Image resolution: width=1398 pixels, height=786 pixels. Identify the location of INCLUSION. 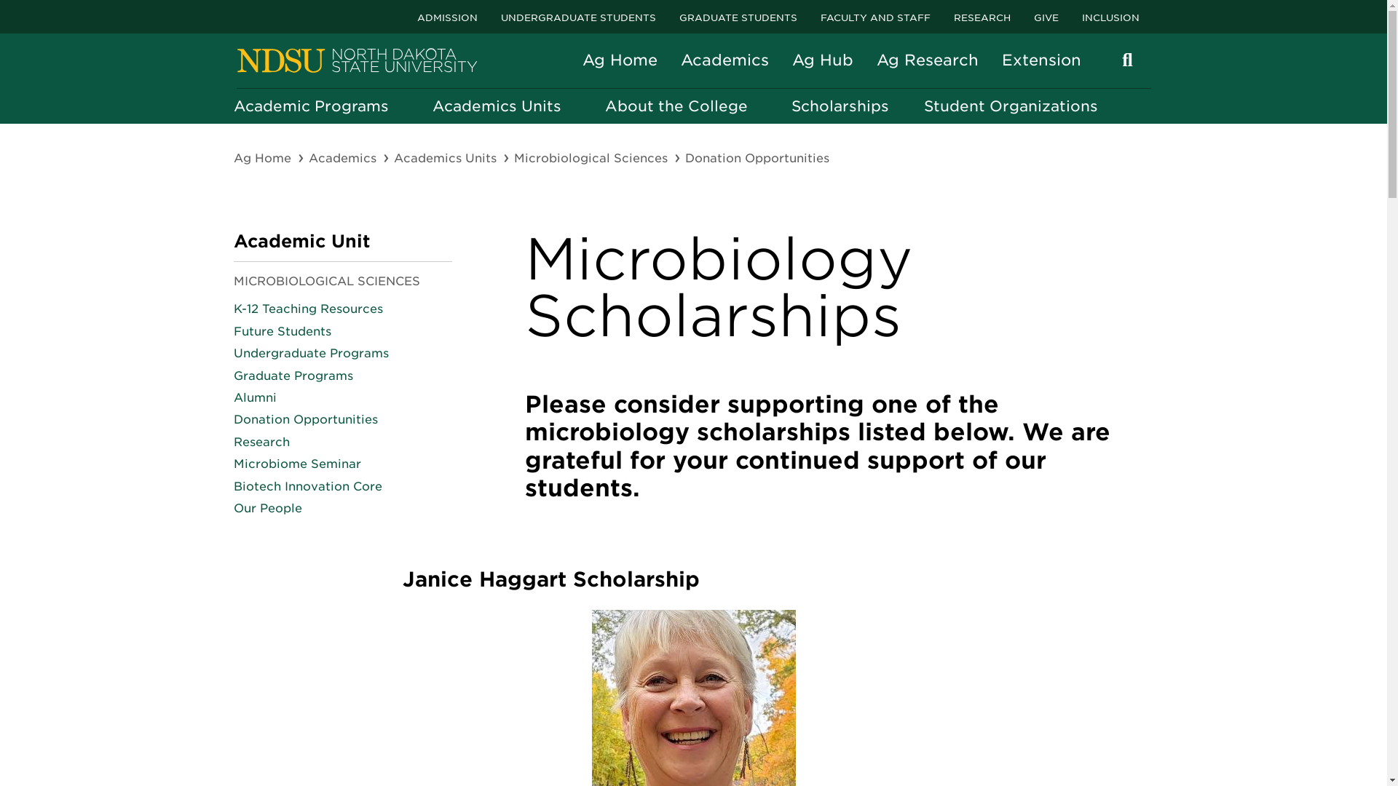
(1110, 17).